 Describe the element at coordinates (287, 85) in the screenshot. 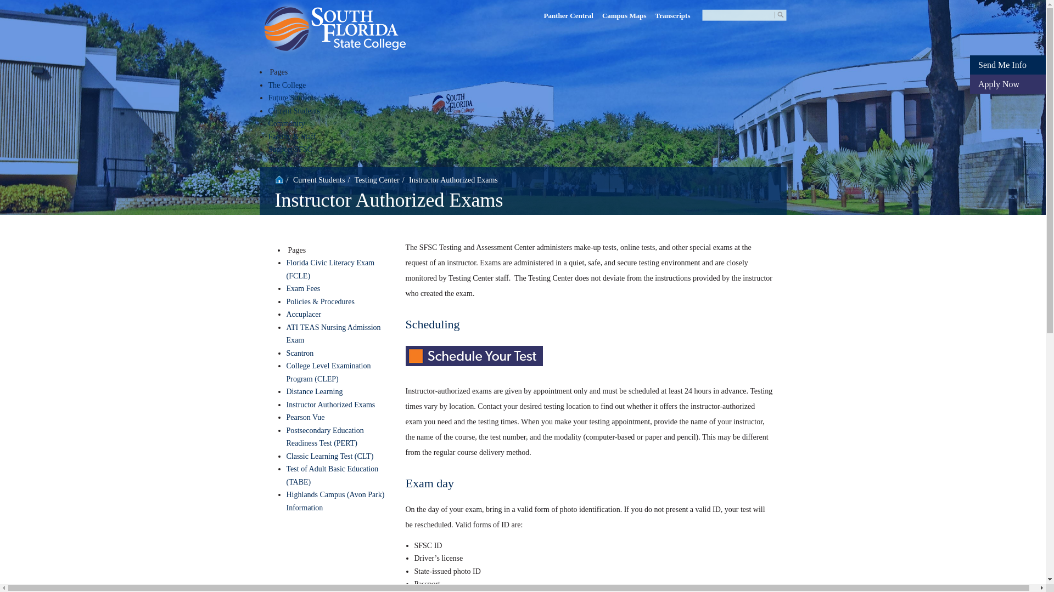

I see `The College` at that location.